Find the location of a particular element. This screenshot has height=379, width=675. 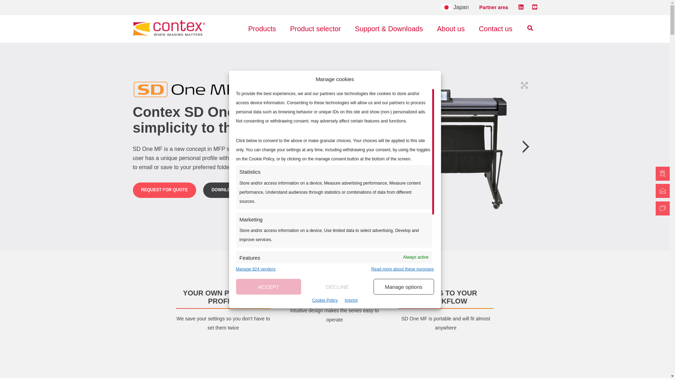

Partner area is located at coordinates (494, 7).